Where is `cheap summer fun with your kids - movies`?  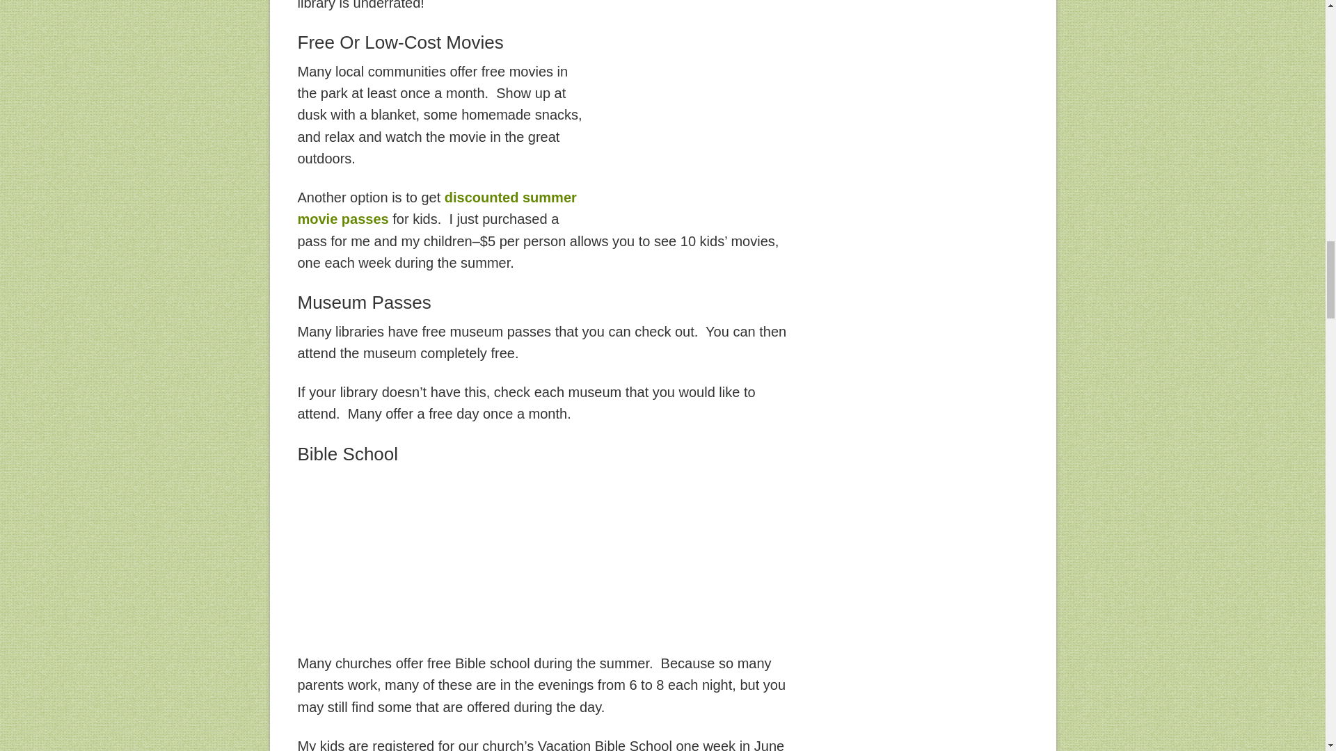
cheap summer fun with your kids - movies is located at coordinates (701, 139).